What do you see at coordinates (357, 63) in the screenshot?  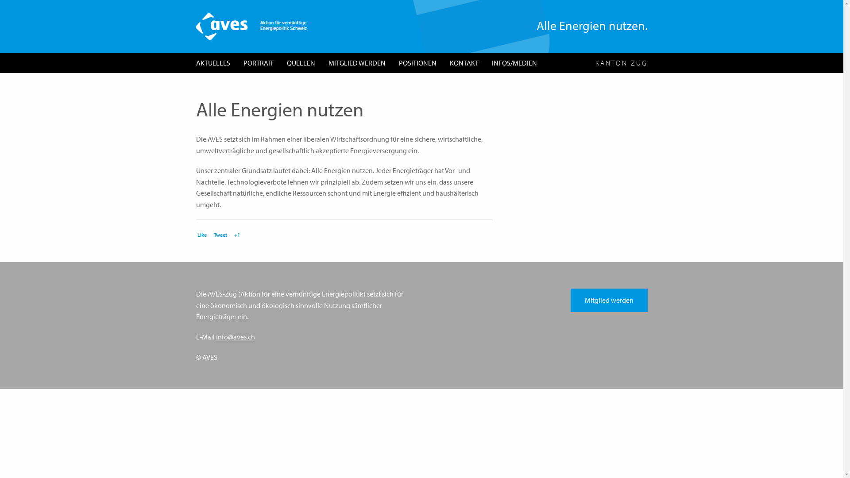 I see `MITGLIED WERDEN` at bounding box center [357, 63].